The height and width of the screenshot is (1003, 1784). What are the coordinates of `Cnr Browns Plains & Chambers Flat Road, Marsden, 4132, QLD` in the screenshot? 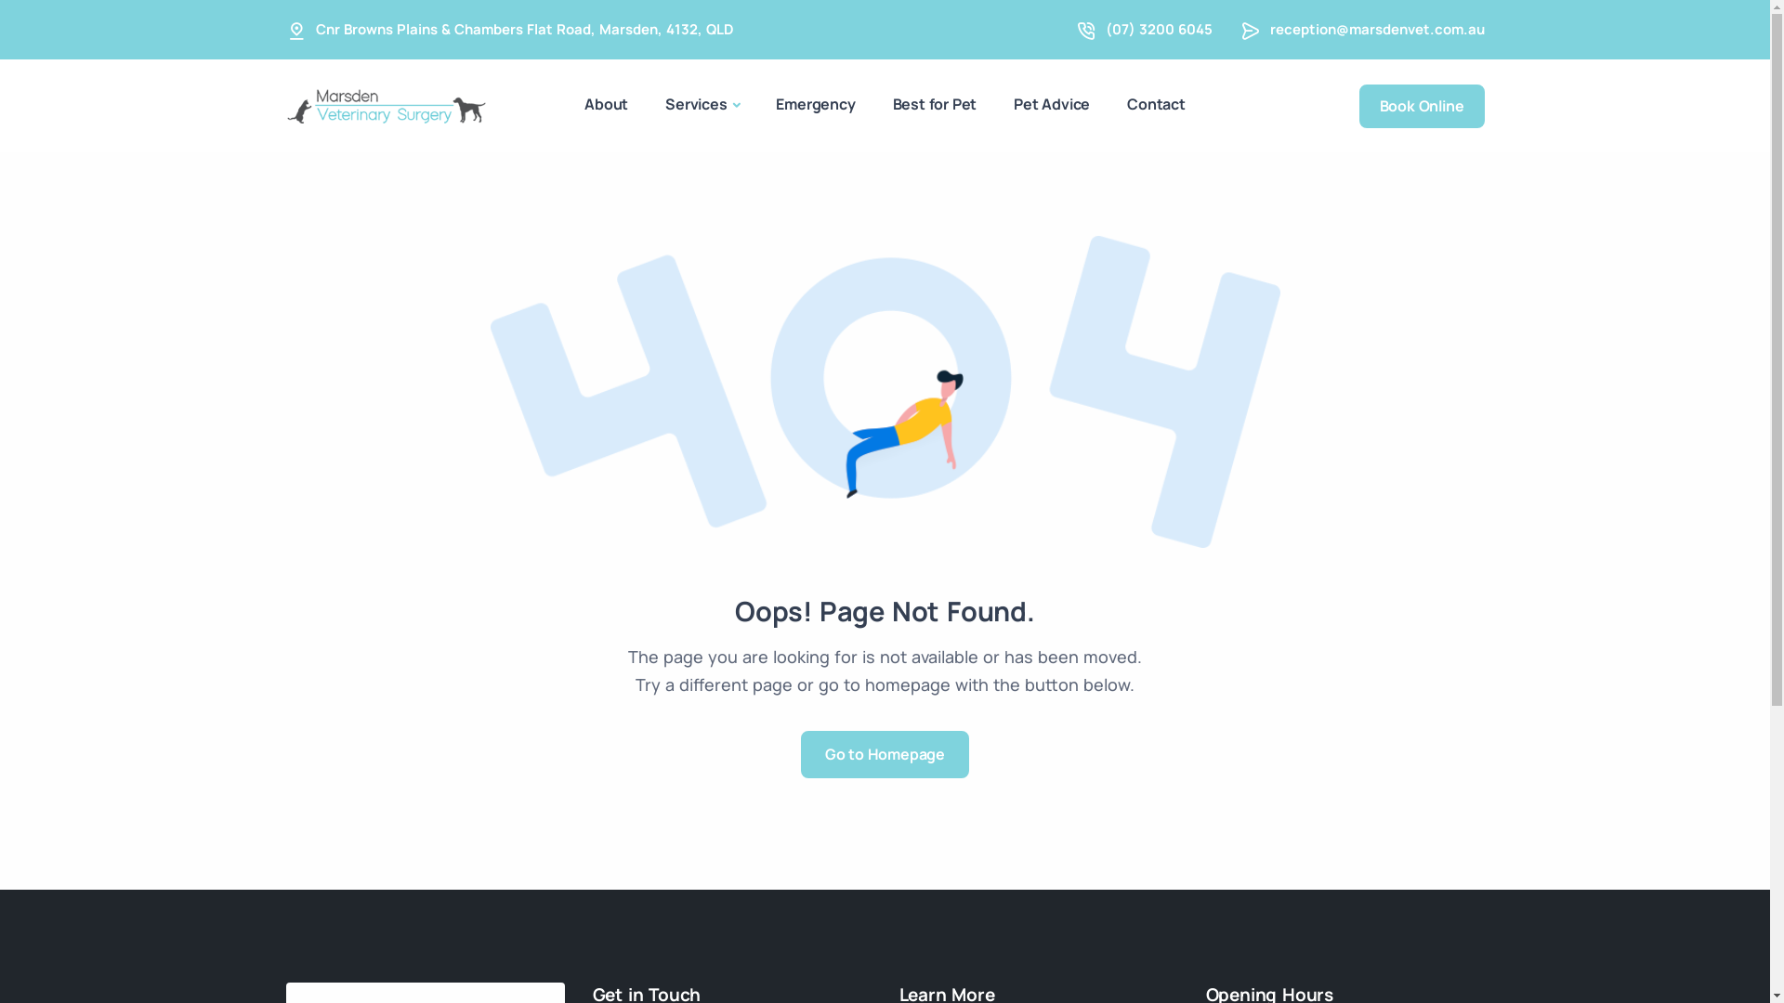 It's located at (525, 30).